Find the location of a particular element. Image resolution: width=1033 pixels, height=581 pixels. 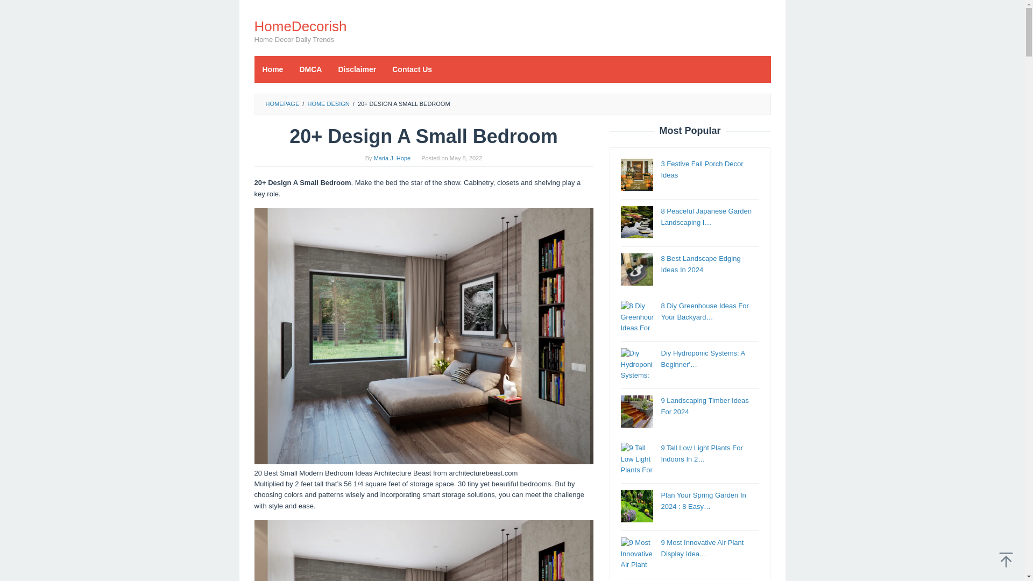

9 Landscaping Timber Ideas For 2024 is located at coordinates (704, 406).